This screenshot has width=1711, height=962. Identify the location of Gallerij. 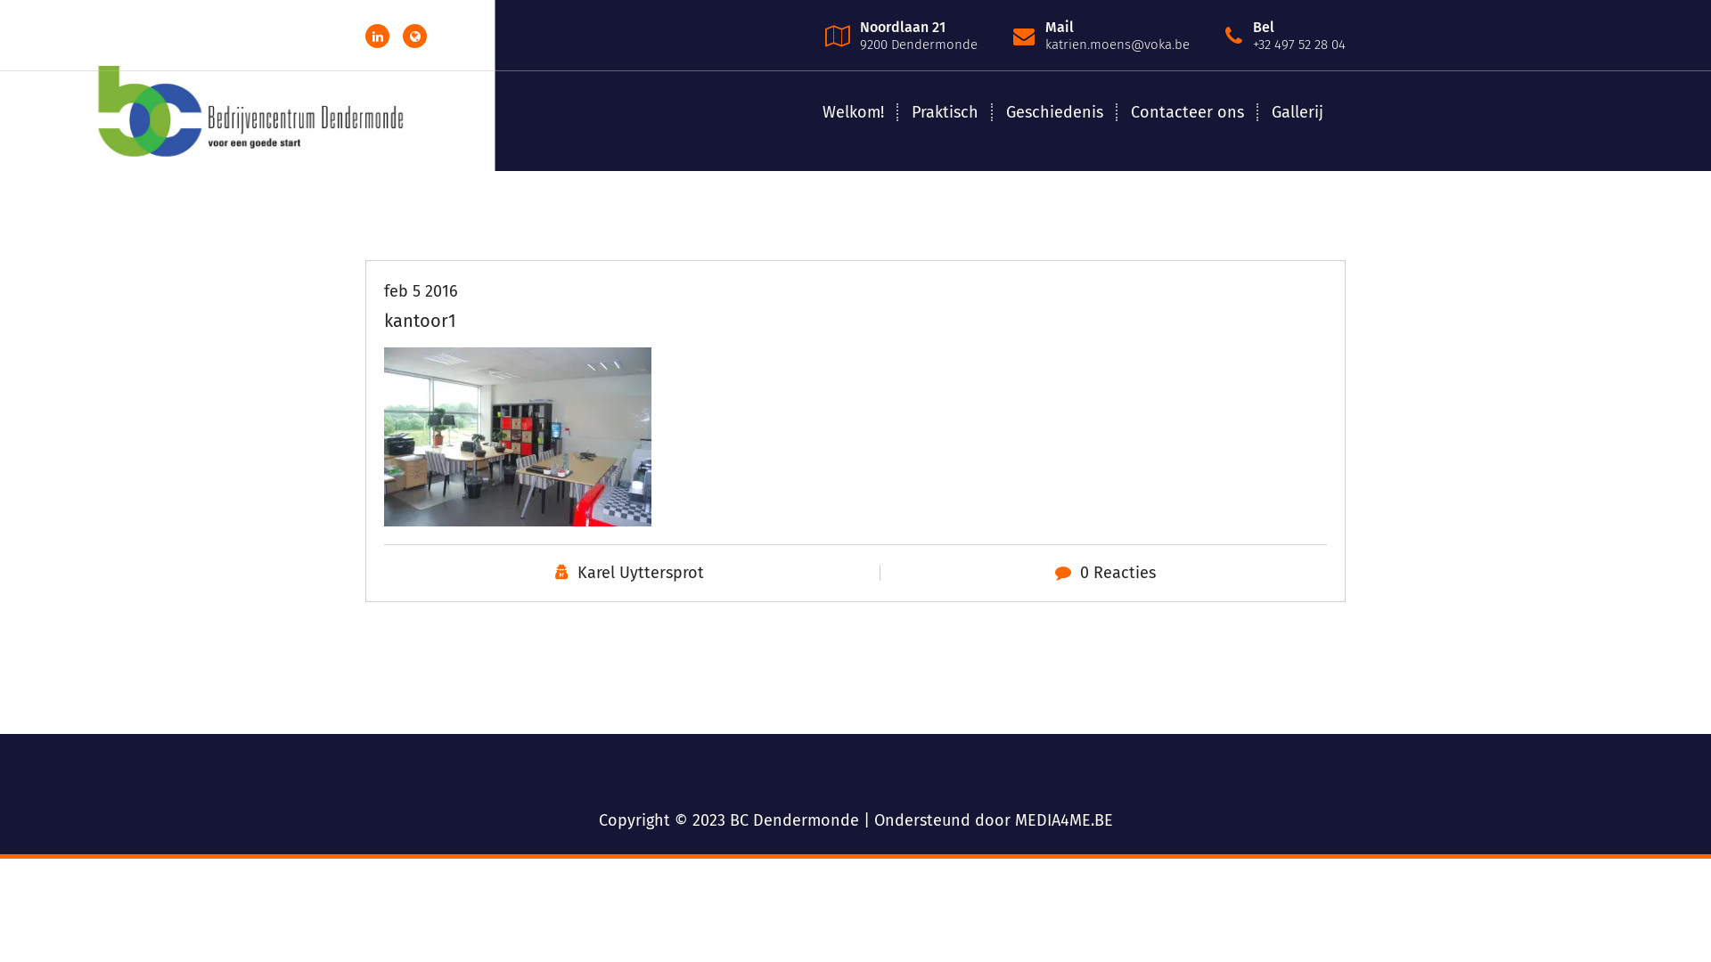
(1298, 112).